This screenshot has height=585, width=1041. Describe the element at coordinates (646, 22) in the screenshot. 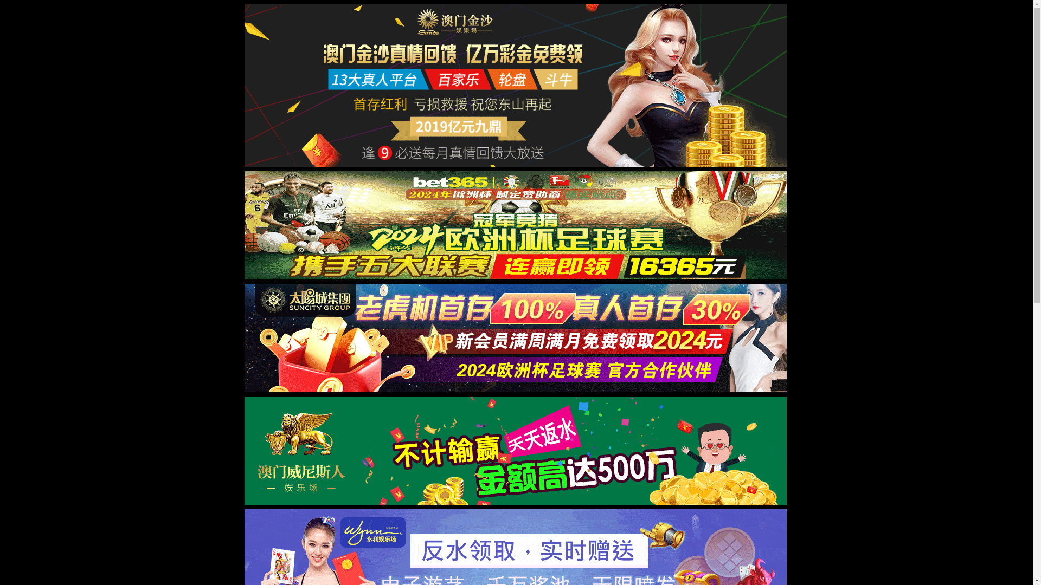

I see `Products` at that location.